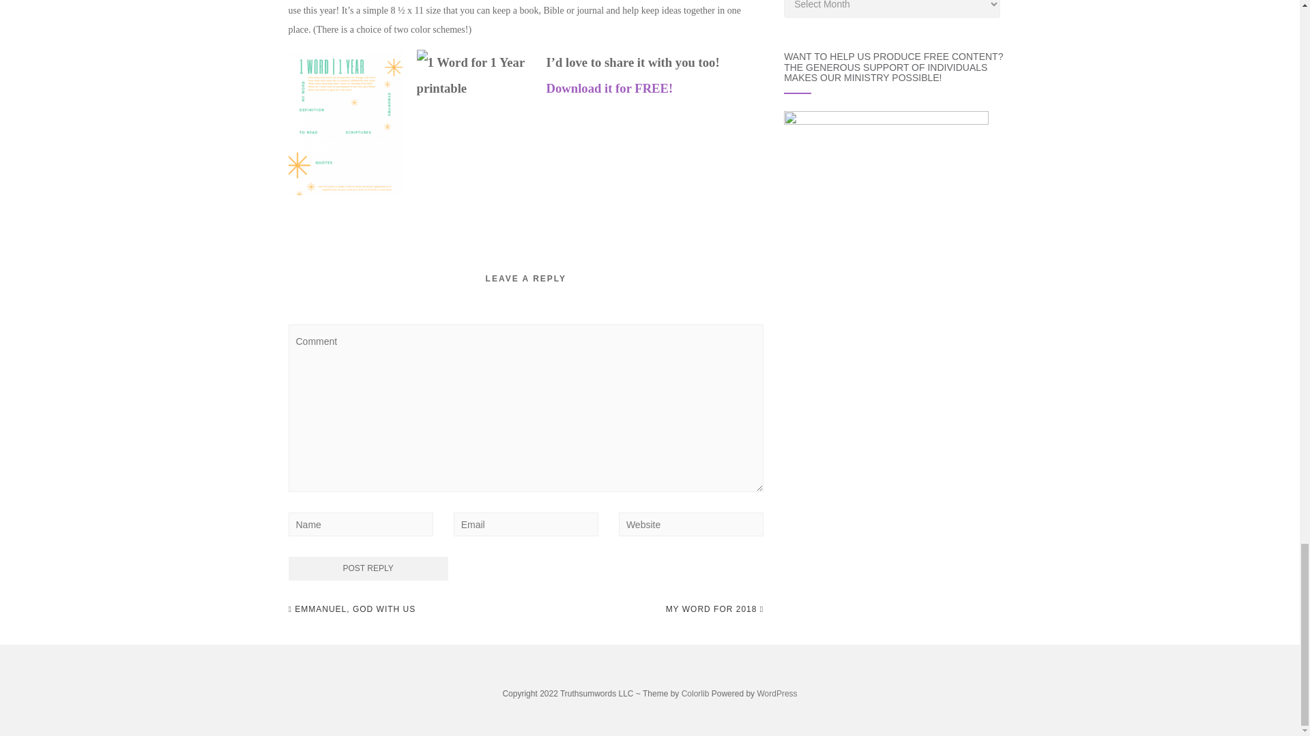  I want to click on EMMANUEL, GOD WITH US, so click(351, 609).